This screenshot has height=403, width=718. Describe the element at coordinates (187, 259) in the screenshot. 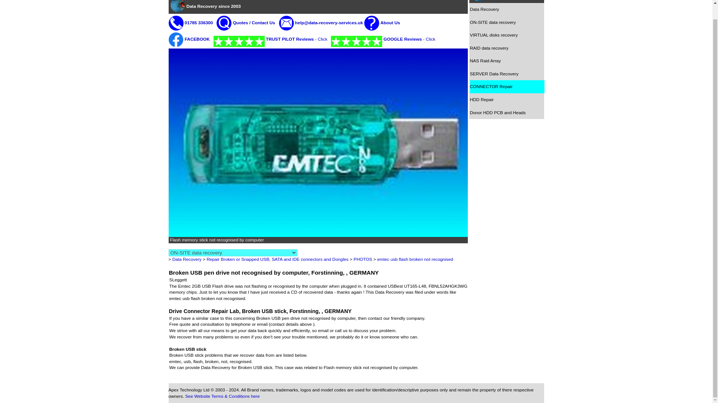

I see `Data Recovery` at that location.